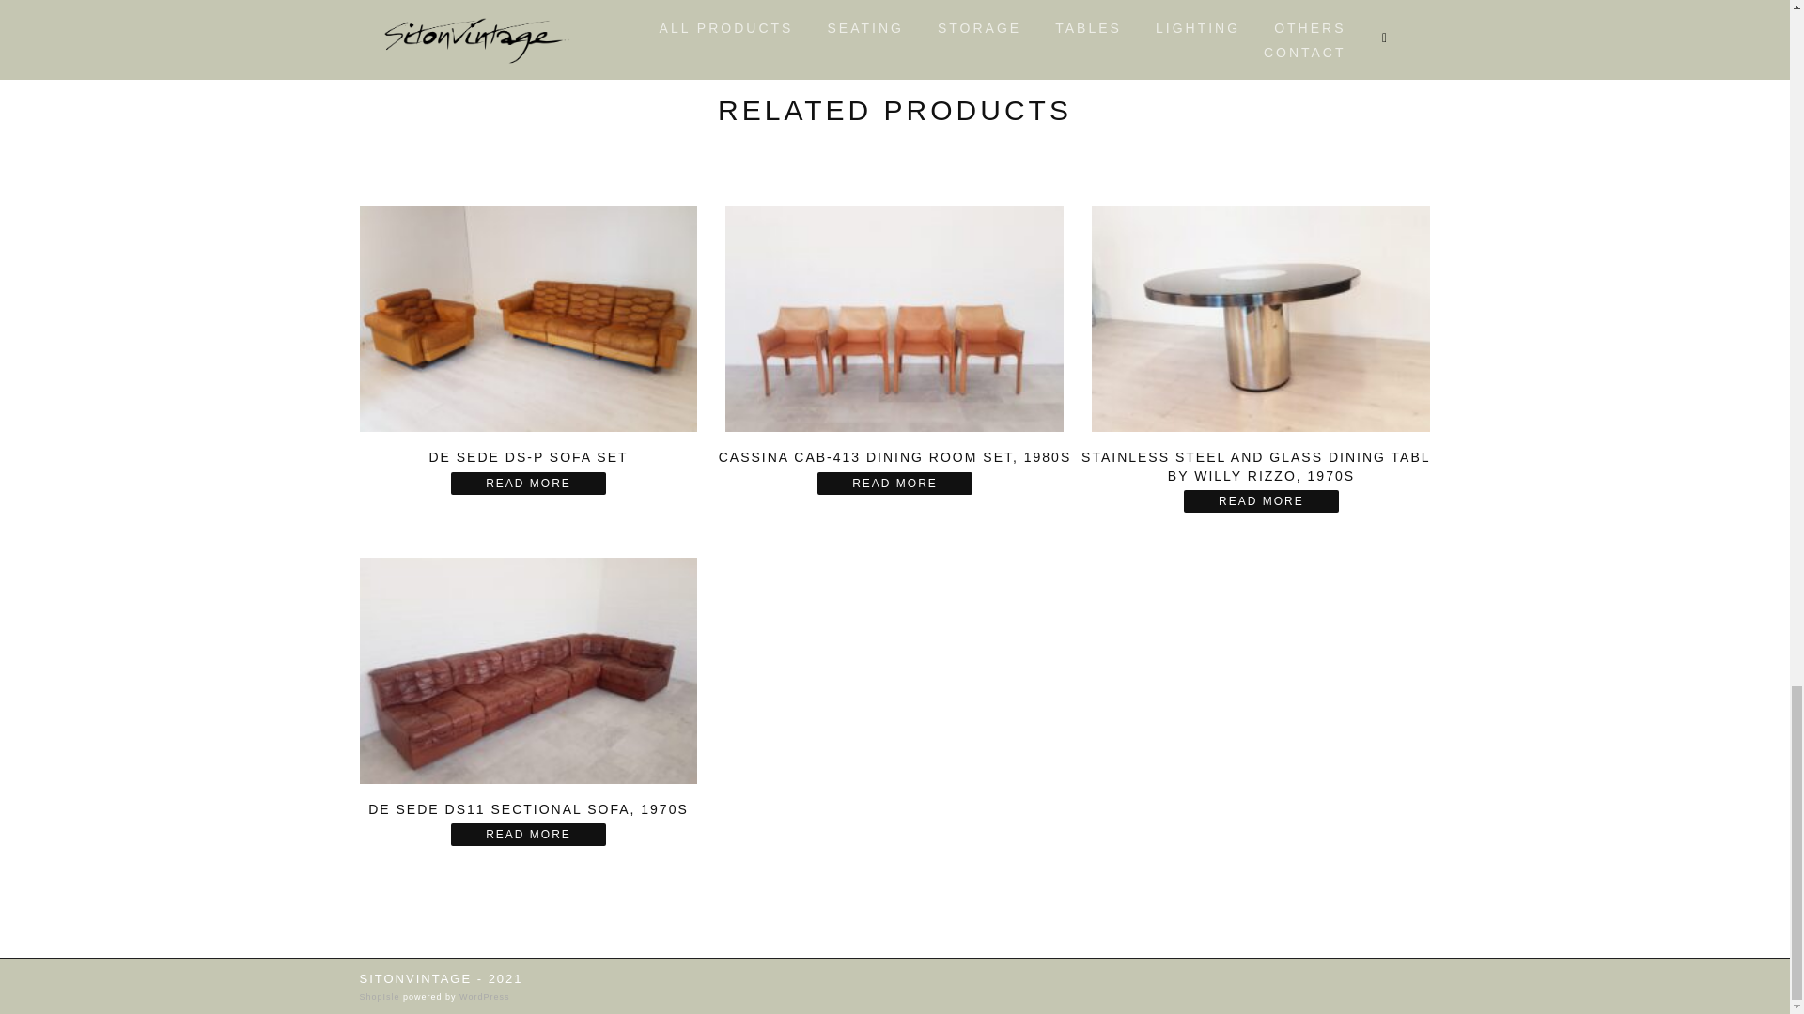 The height and width of the screenshot is (1014, 1804). Describe the element at coordinates (529, 346) in the screenshot. I see `DE SEDE DS-P SOFA SET` at that location.